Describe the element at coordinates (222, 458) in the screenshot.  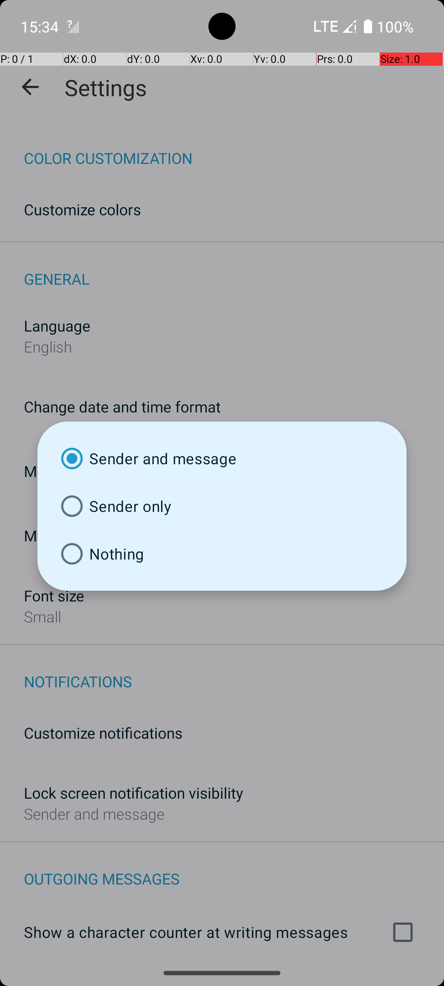
I see `Sender and message` at that location.